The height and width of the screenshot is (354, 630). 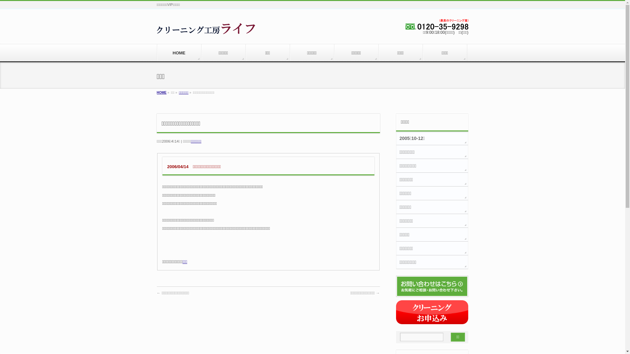 I want to click on HOME, so click(x=179, y=52).